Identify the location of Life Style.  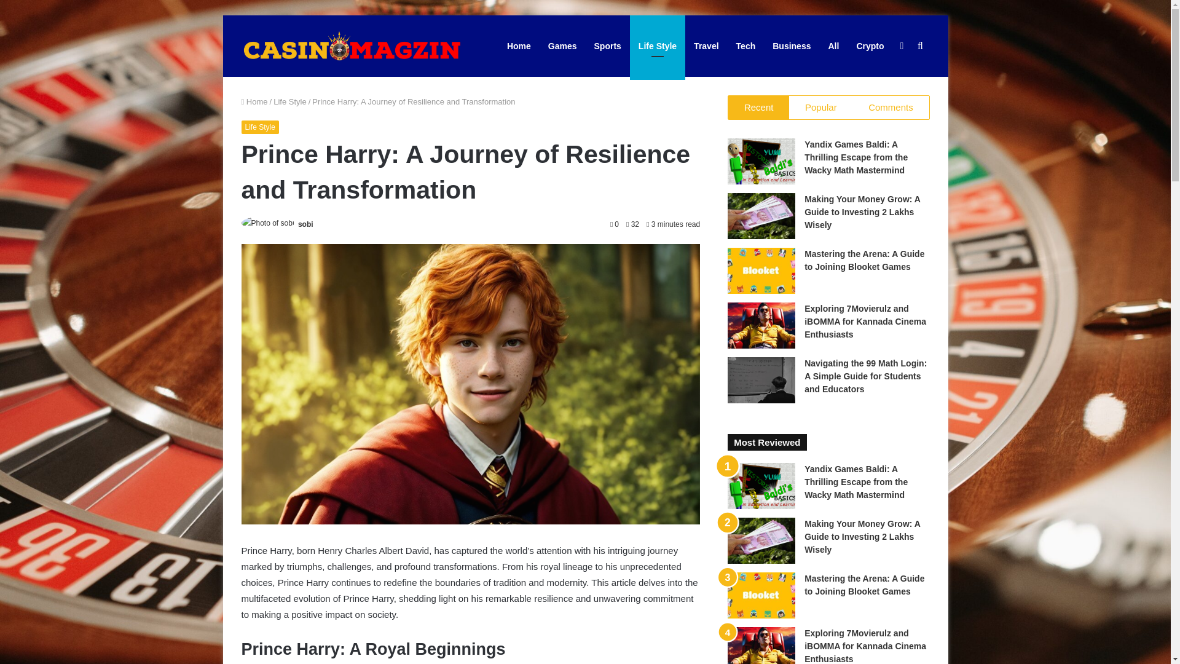
(289, 101).